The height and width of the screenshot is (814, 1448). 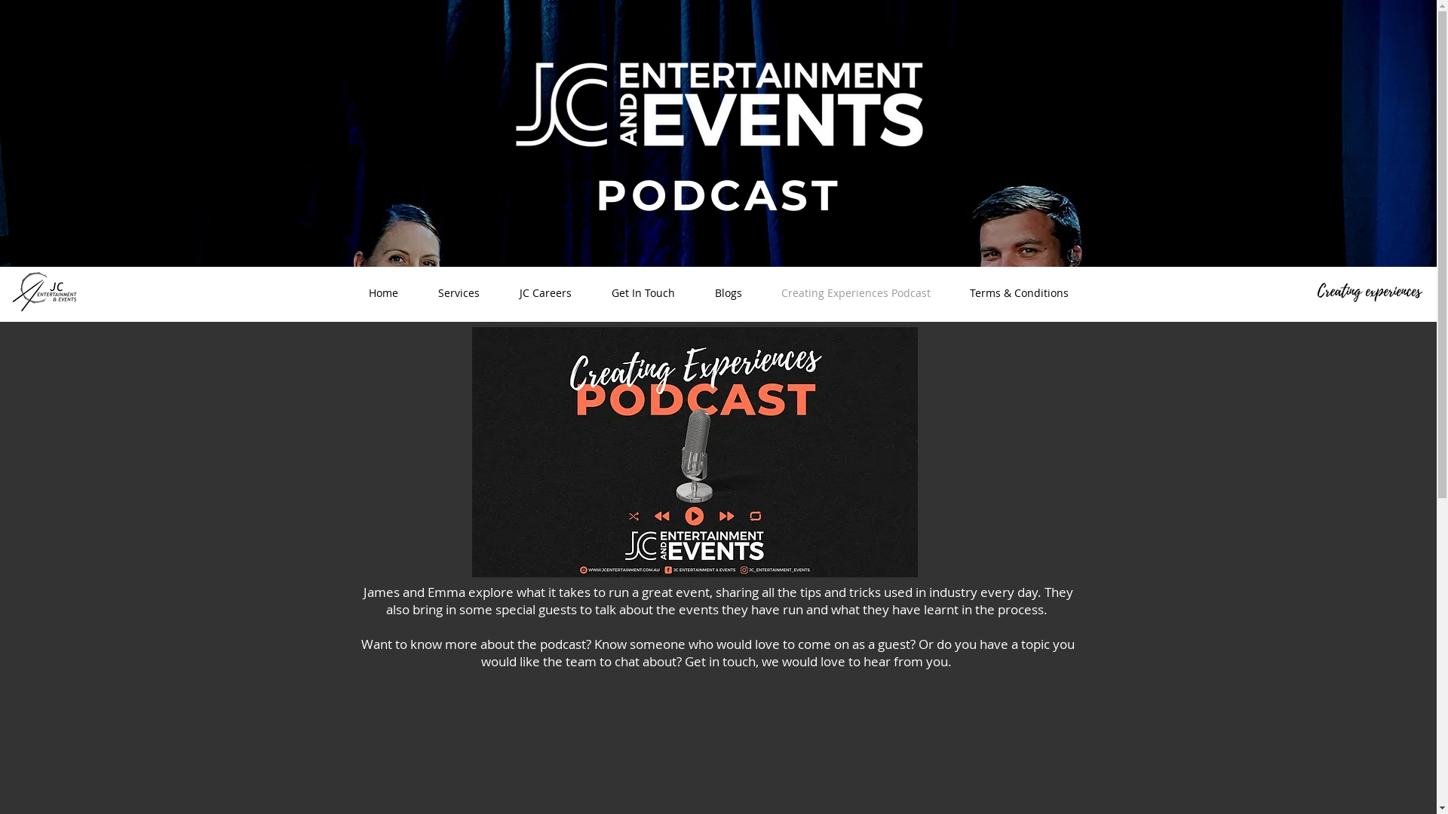 What do you see at coordinates (545, 293) in the screenshot?
I see `JC Careers` at bounding box center [545, 293].